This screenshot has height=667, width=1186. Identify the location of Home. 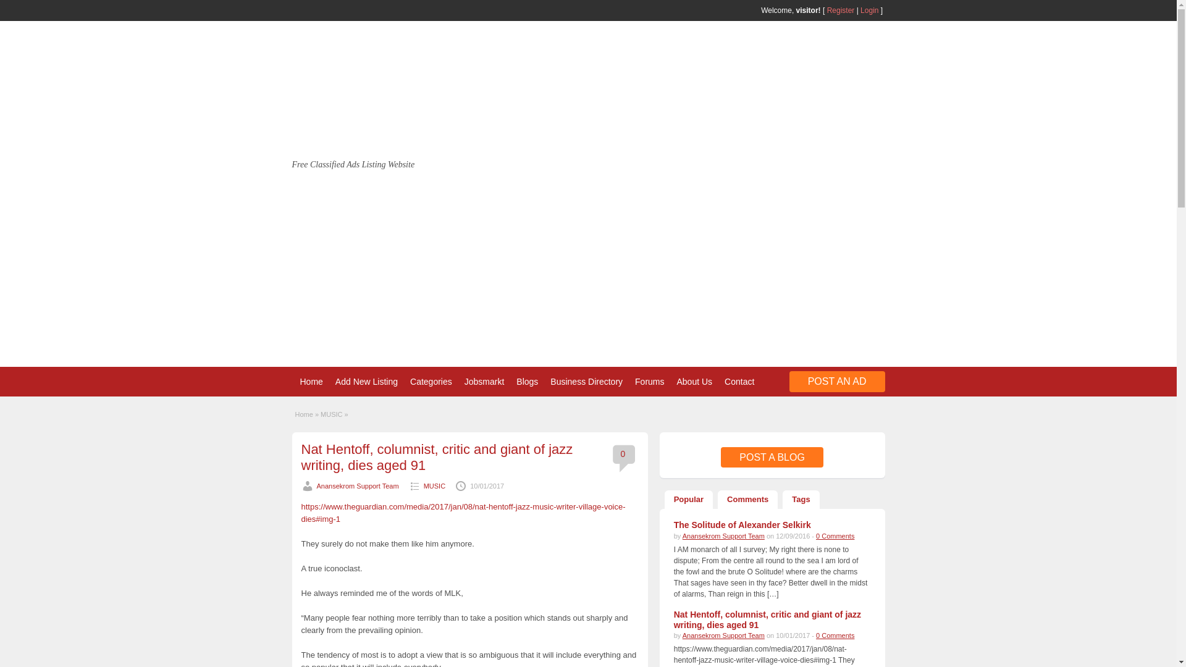
(311, 381).